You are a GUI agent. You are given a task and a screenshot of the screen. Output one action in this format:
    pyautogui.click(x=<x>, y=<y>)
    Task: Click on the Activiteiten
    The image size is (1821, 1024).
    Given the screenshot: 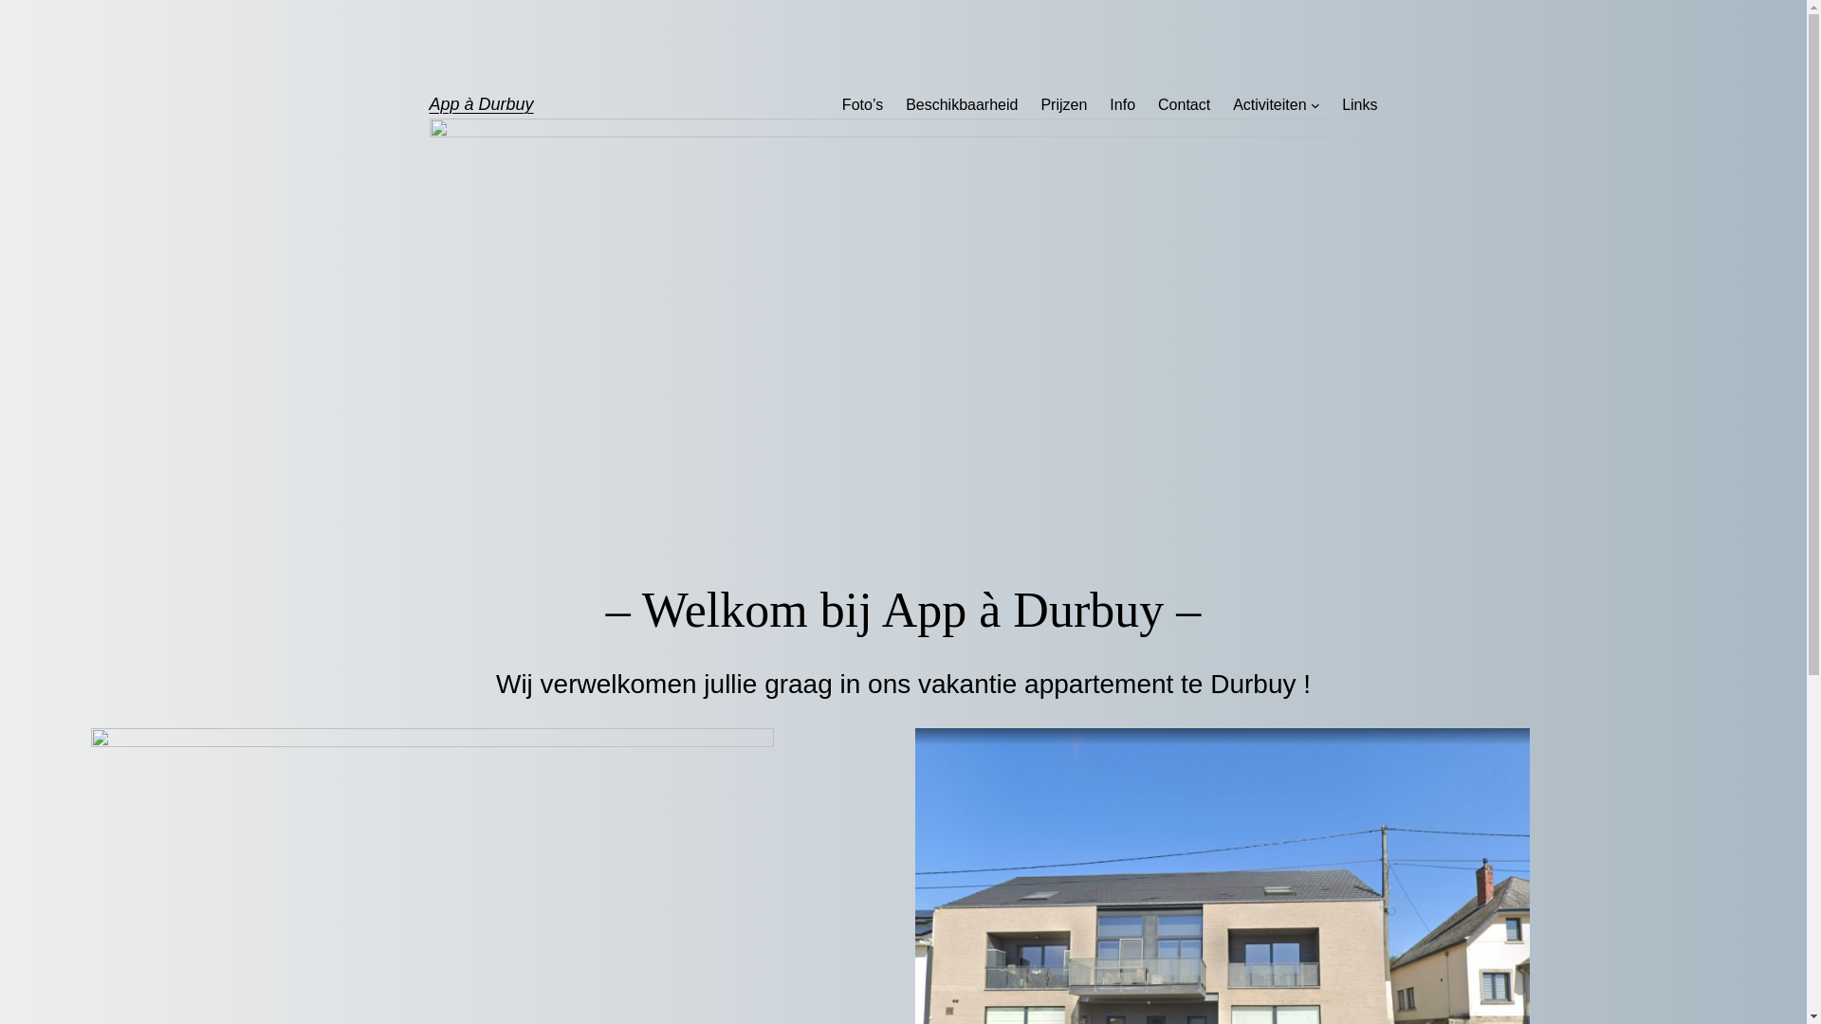 What is the action you would take?
    pyautogui.click(x=1269, y=105)
    